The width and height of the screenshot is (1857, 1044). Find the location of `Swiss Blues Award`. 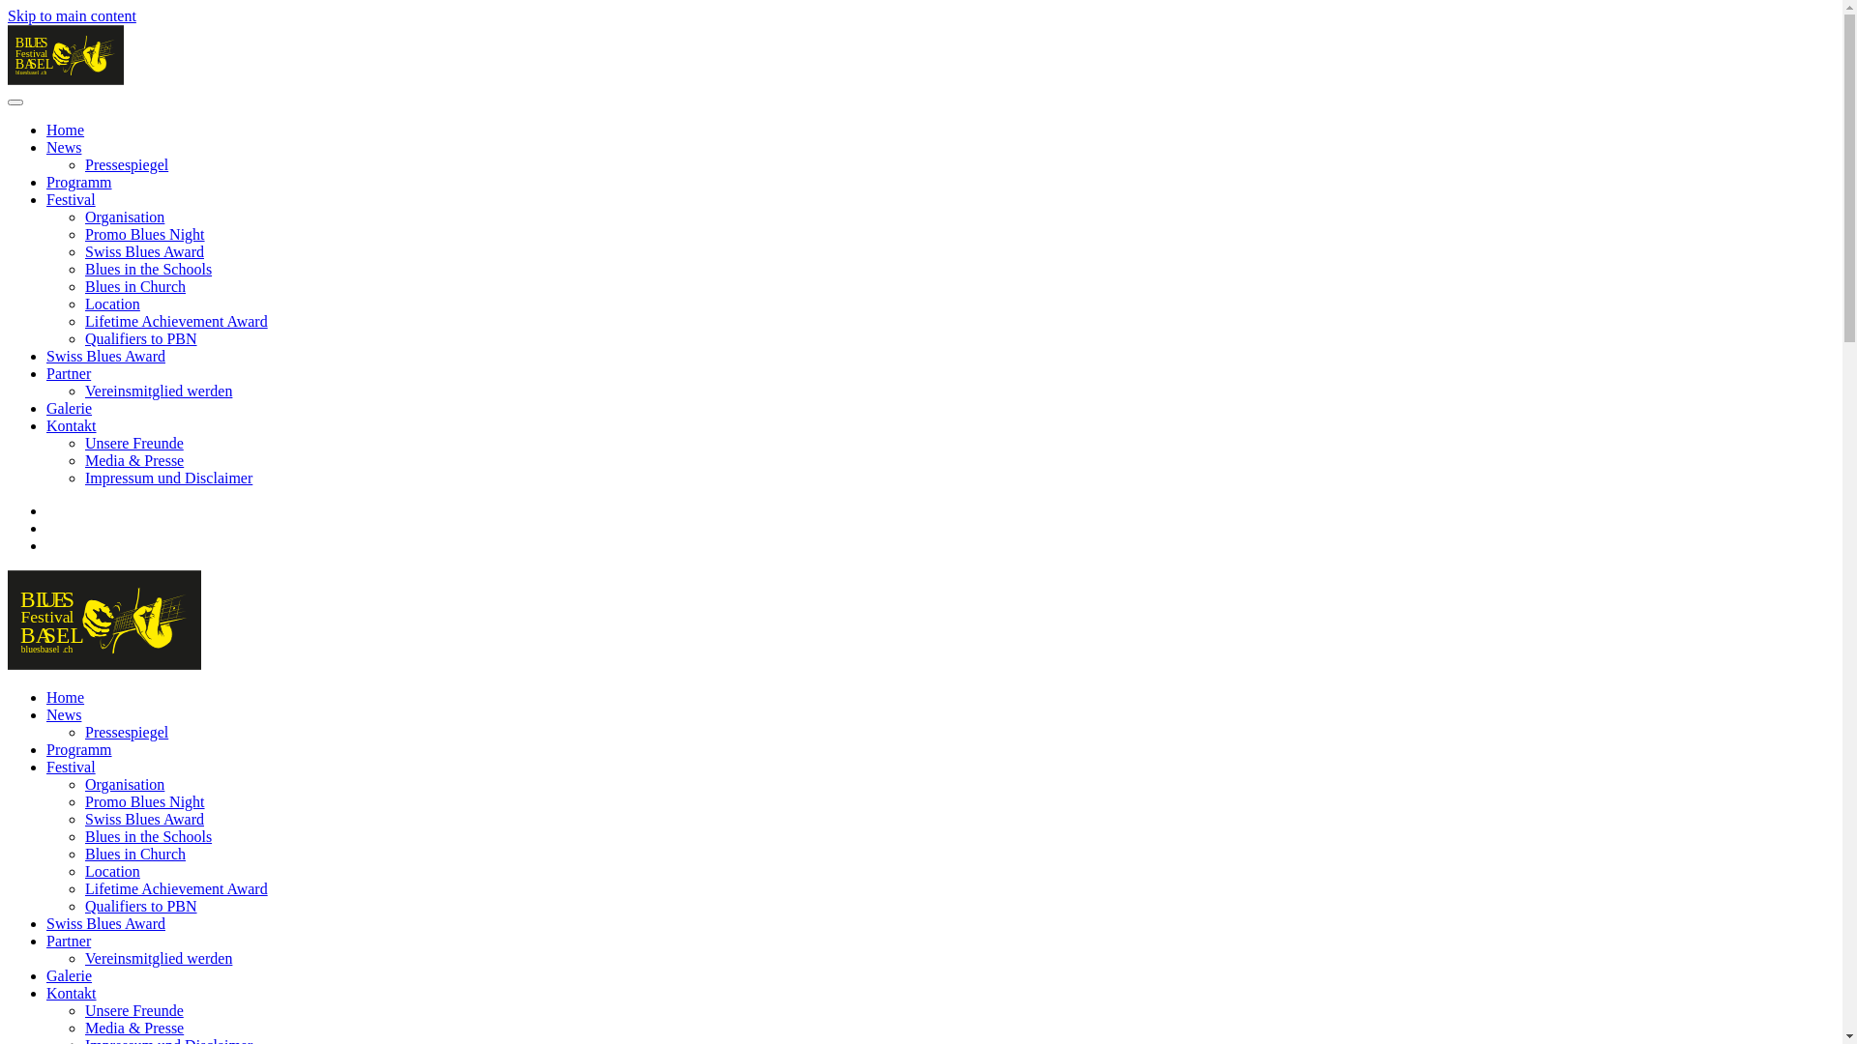

Swiss Blues Award is located at coordinates (106, 924).